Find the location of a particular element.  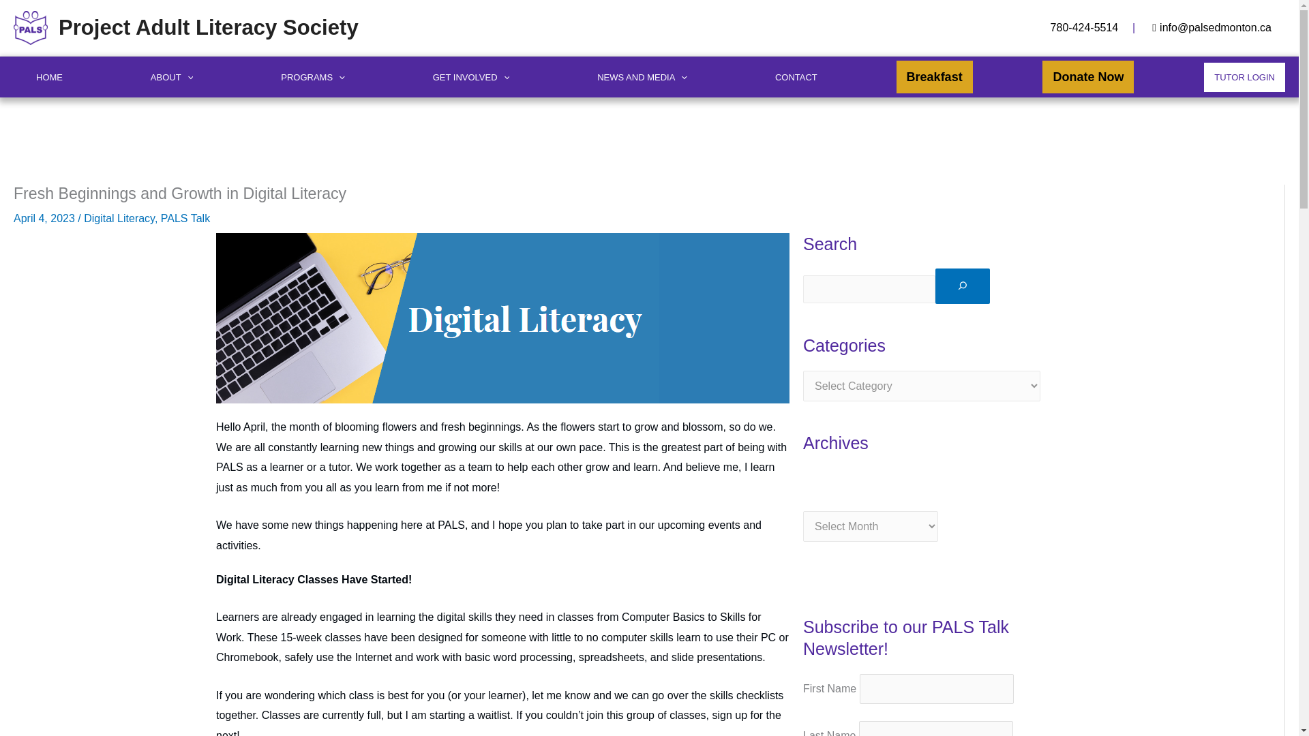

ABOUT is located at coordinates (172, 76).